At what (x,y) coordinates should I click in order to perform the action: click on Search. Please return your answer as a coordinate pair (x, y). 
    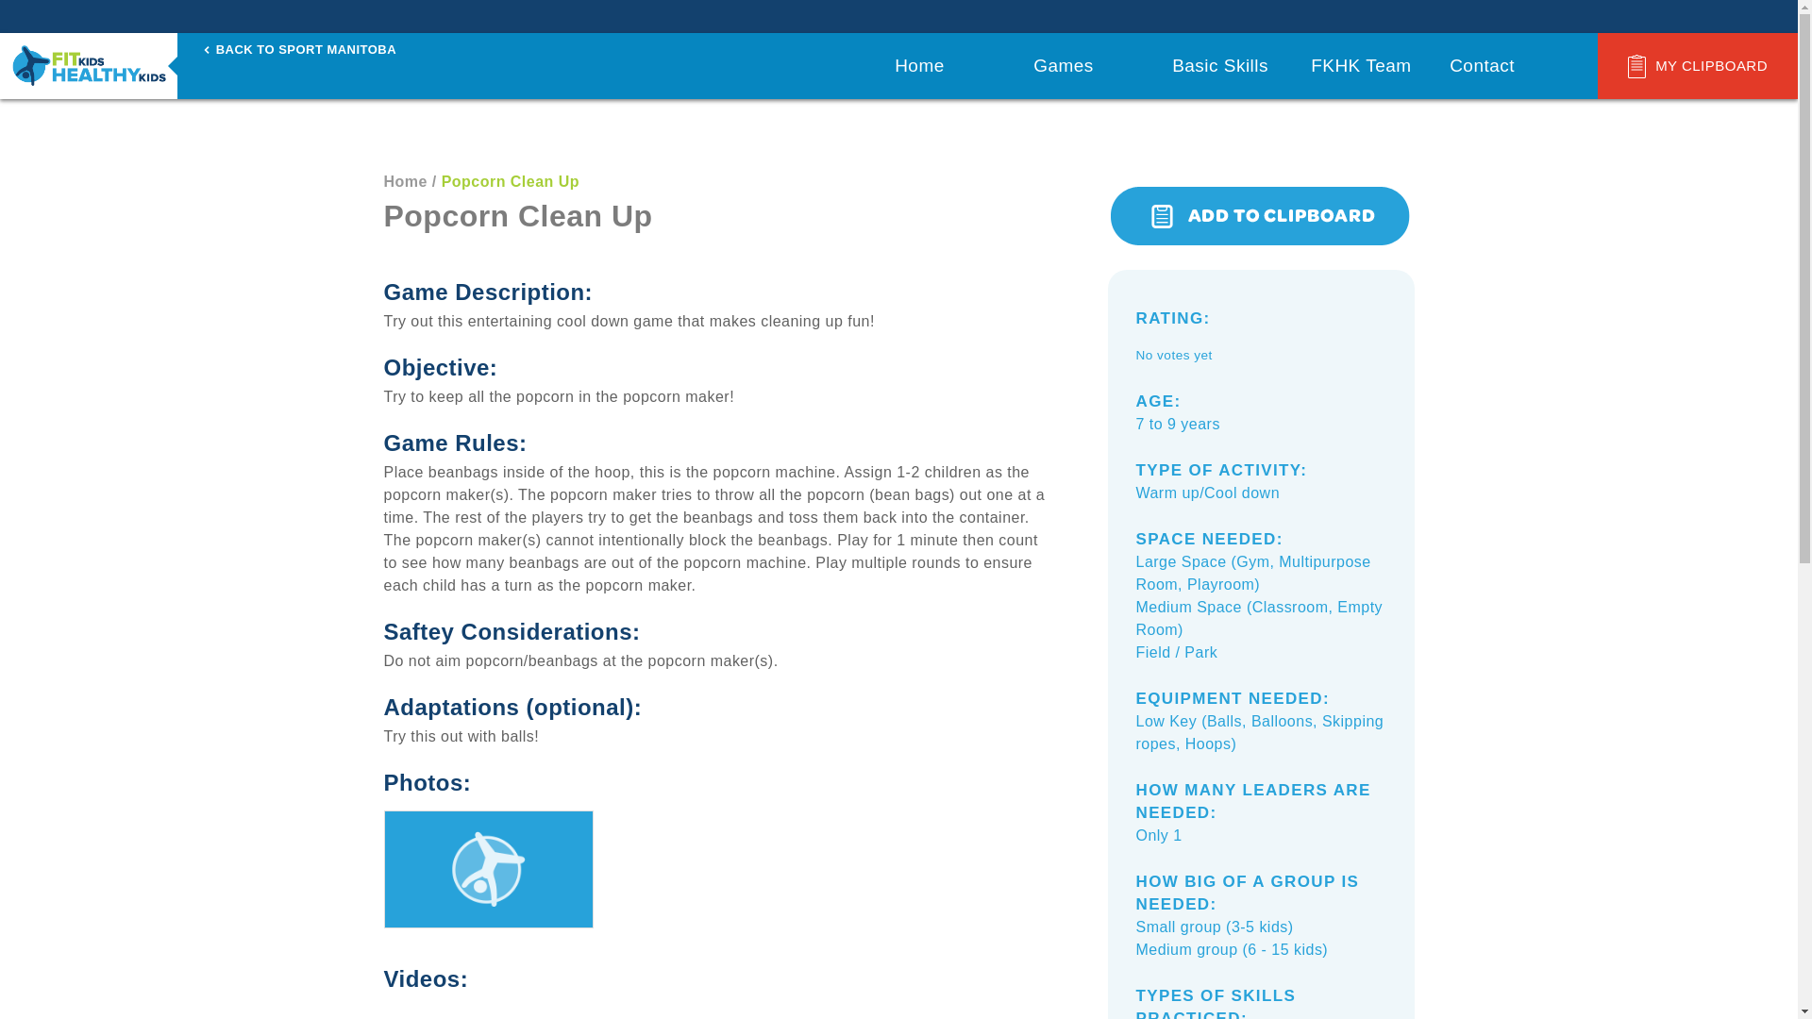
    Looking at the image, I should click on (45, 11).